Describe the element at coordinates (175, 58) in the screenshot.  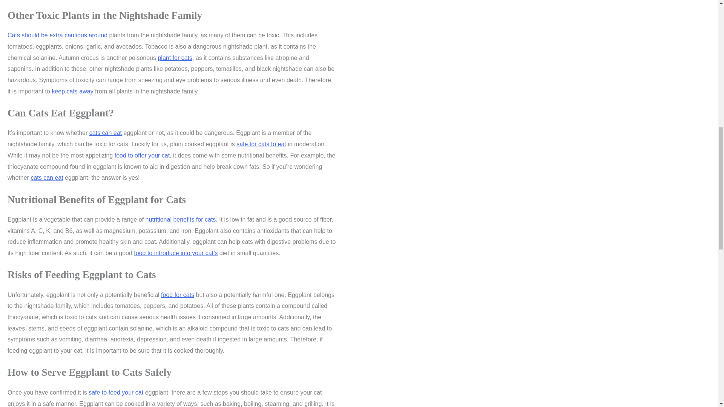
I see `plant for cats` at that location.